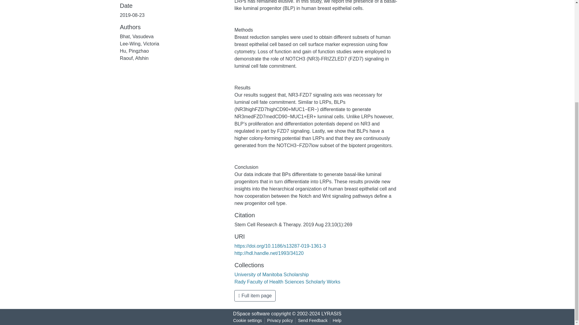  Describe the element at coordinates (312, 320) in the screenshot. I see `Send Feedback` at that location.